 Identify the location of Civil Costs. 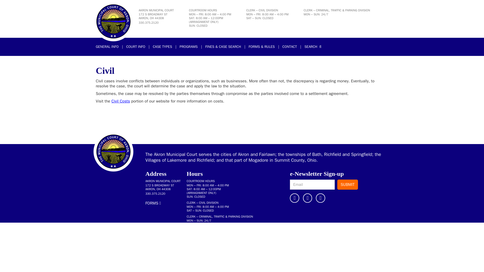
(120, 101).